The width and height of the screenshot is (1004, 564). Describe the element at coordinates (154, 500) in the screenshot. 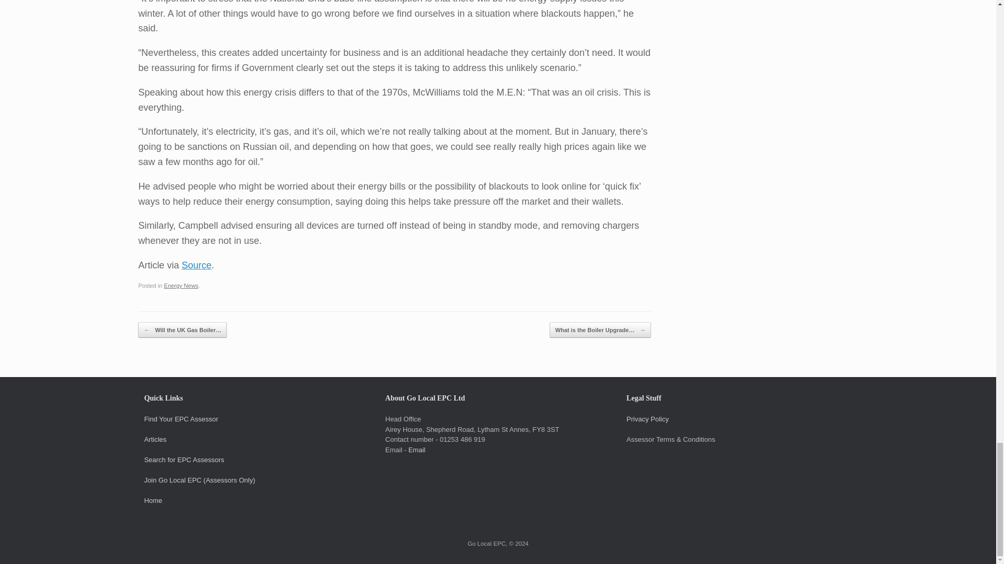

I see `Home` at that location.